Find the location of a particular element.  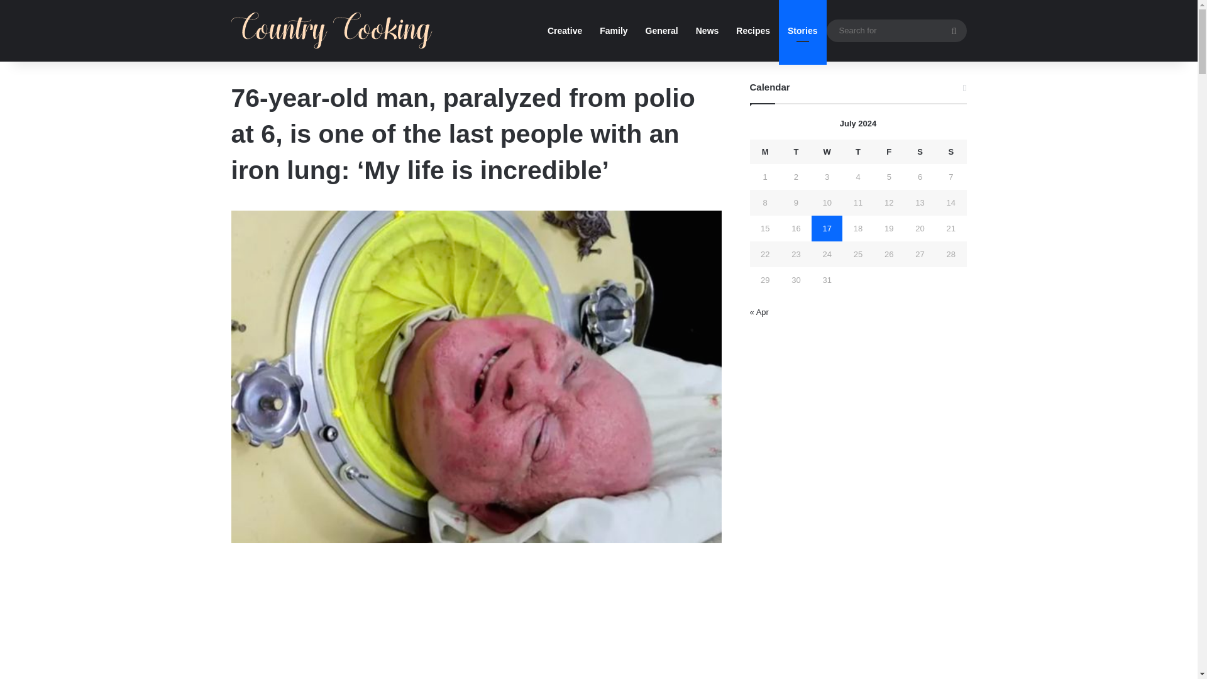

Wednesday is located at coordinates (827, 152).